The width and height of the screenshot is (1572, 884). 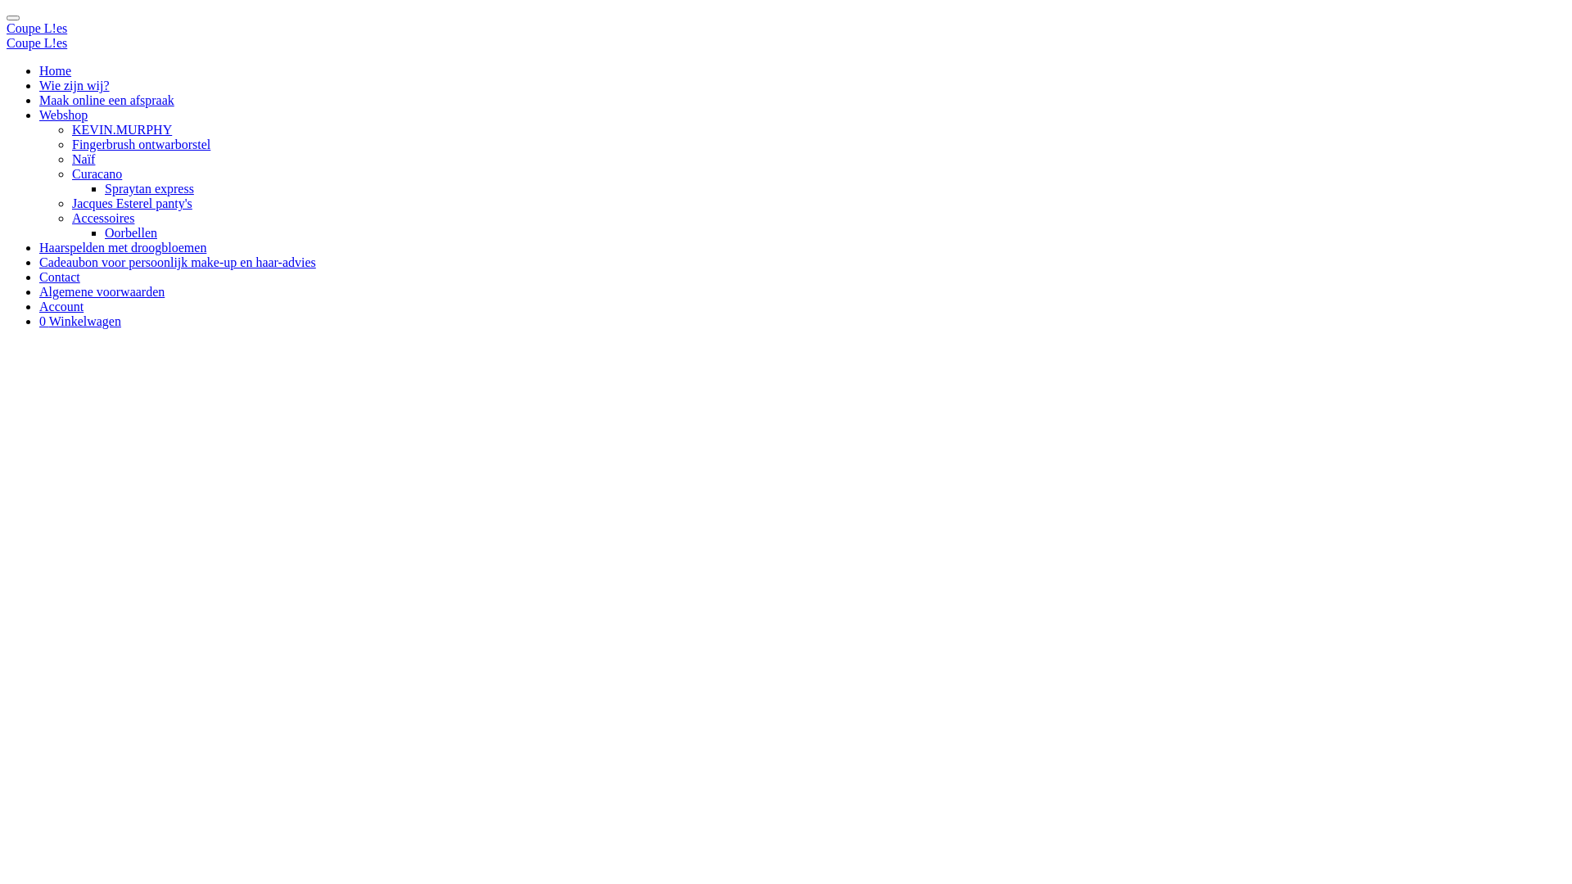 I want to click on Fingerbrush ontwarborstel, so click(x=141, y=144).